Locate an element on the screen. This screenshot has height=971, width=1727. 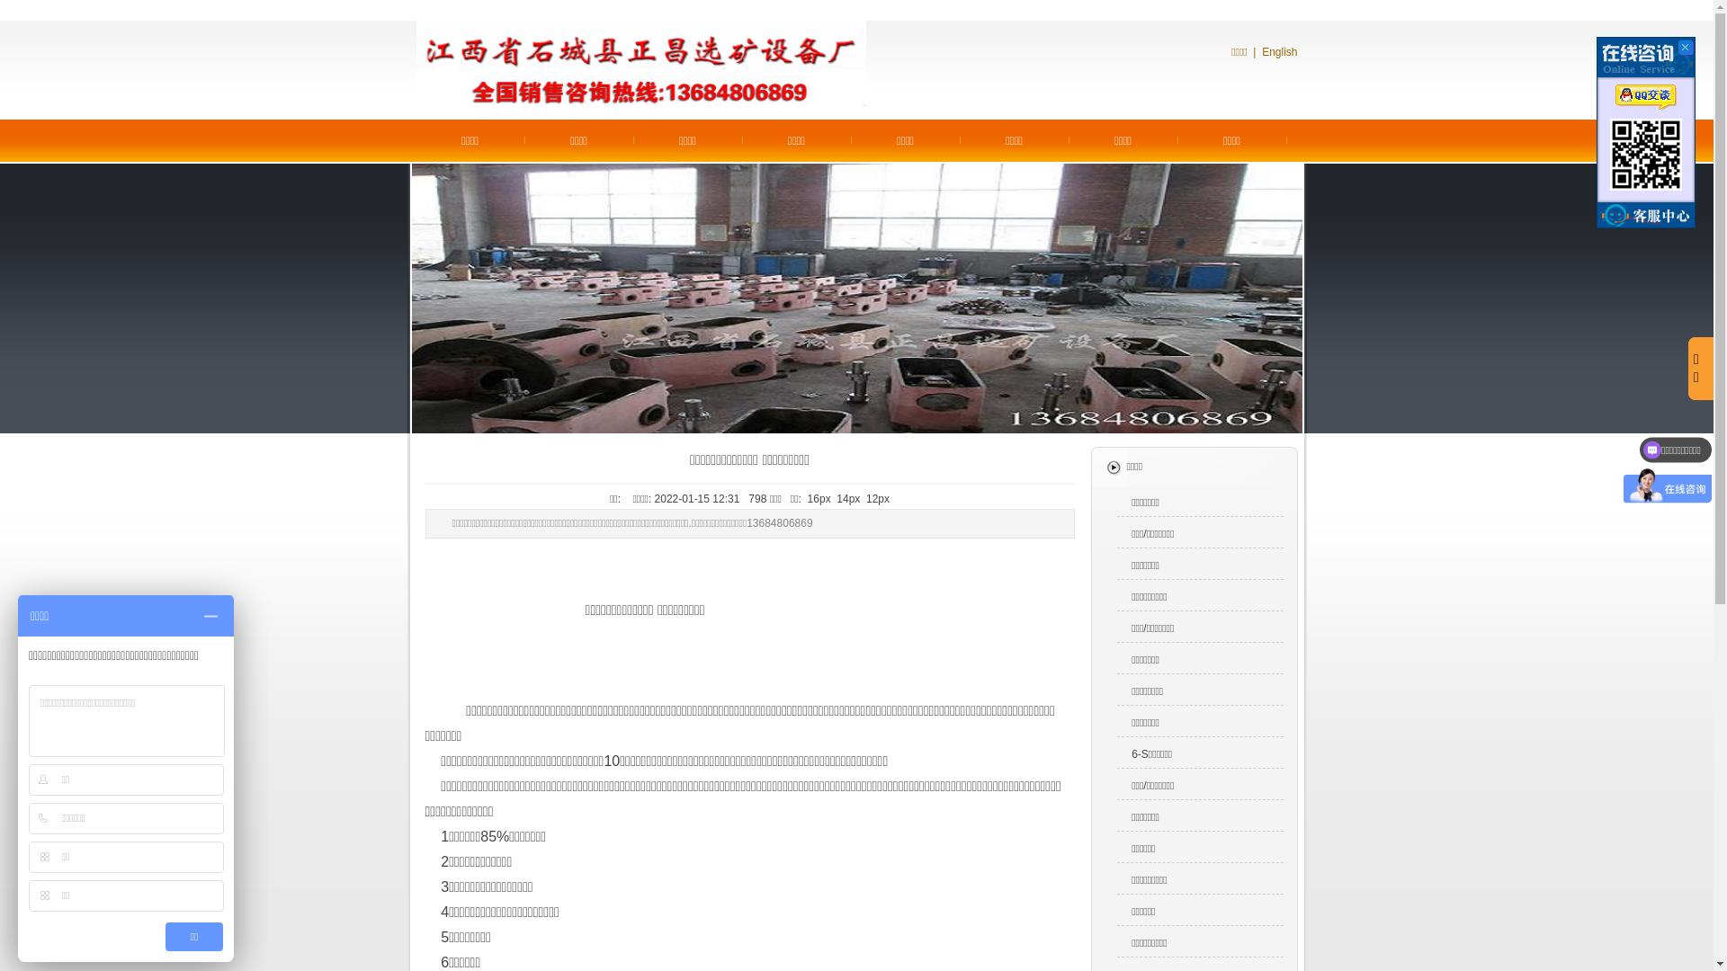
English is located at coordinates (1279, 52).